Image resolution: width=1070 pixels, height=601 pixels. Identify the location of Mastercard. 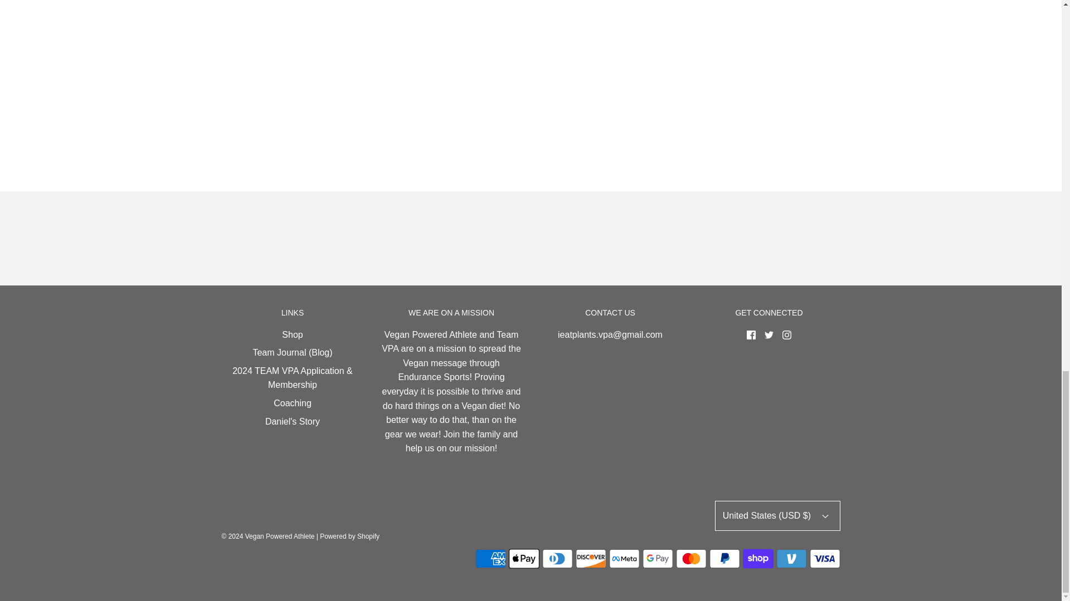
(690, 558).